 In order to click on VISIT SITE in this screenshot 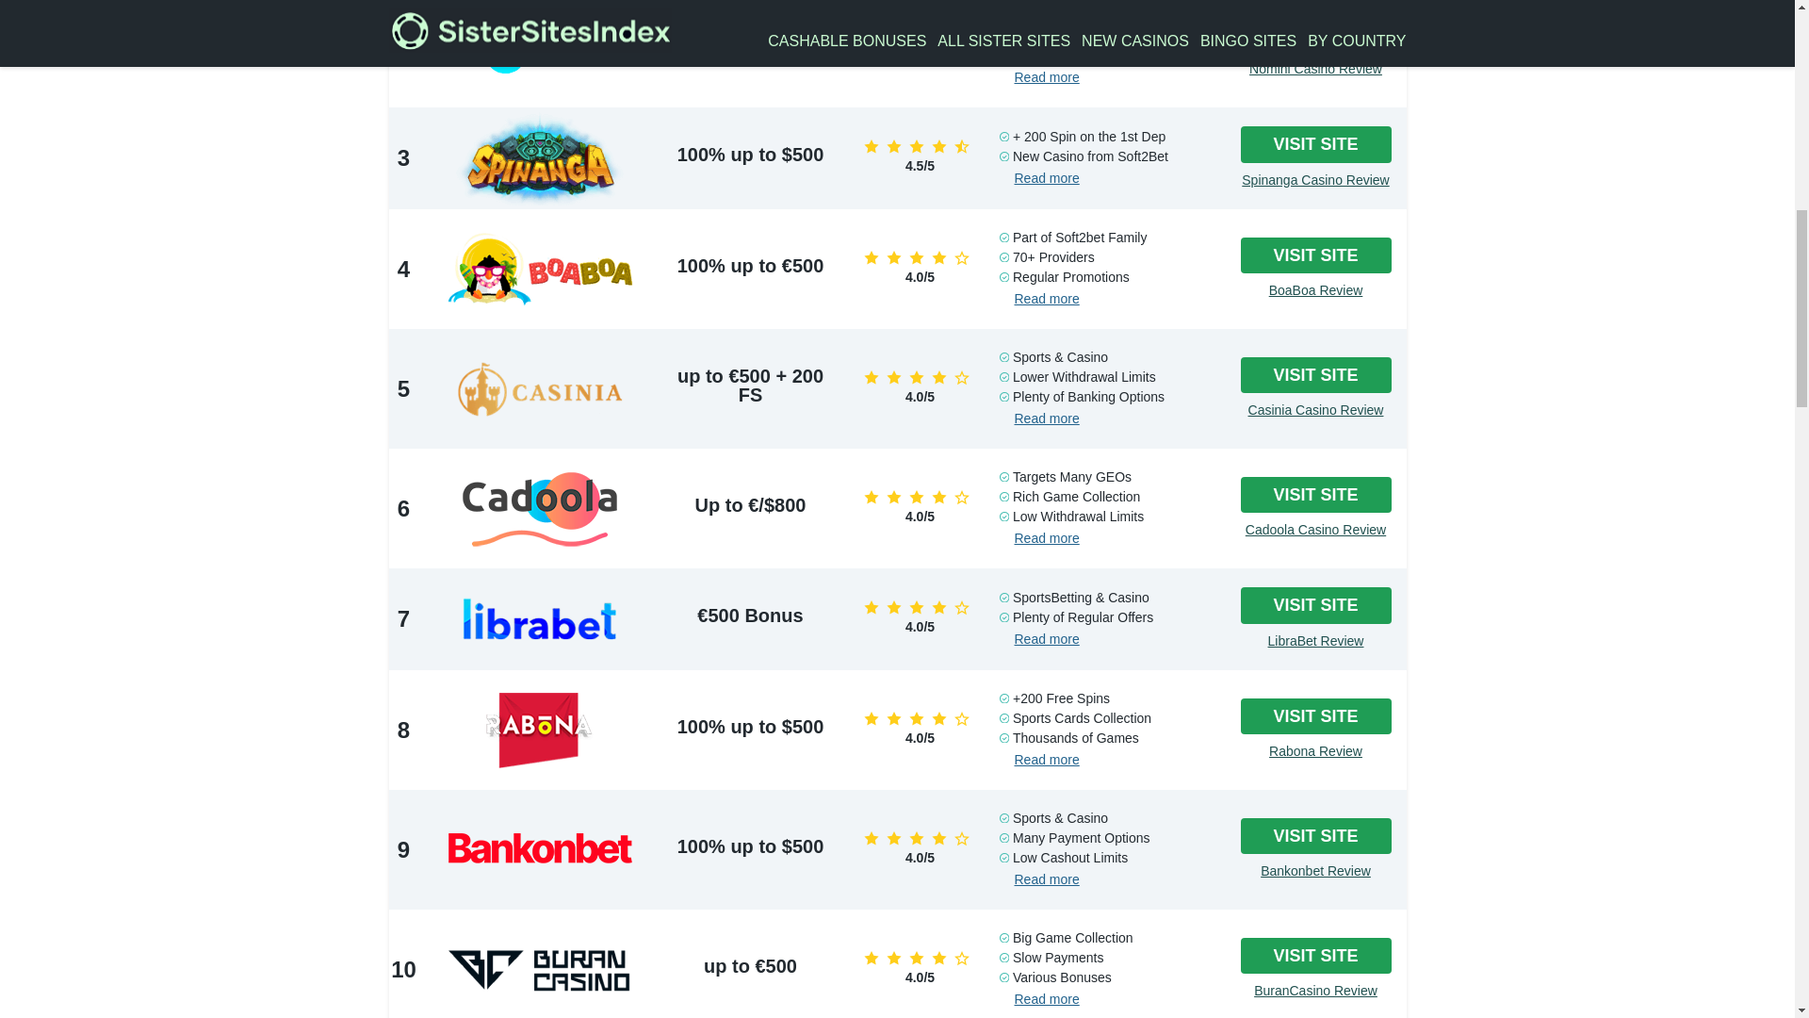, I will do `click(1315, 143)`.